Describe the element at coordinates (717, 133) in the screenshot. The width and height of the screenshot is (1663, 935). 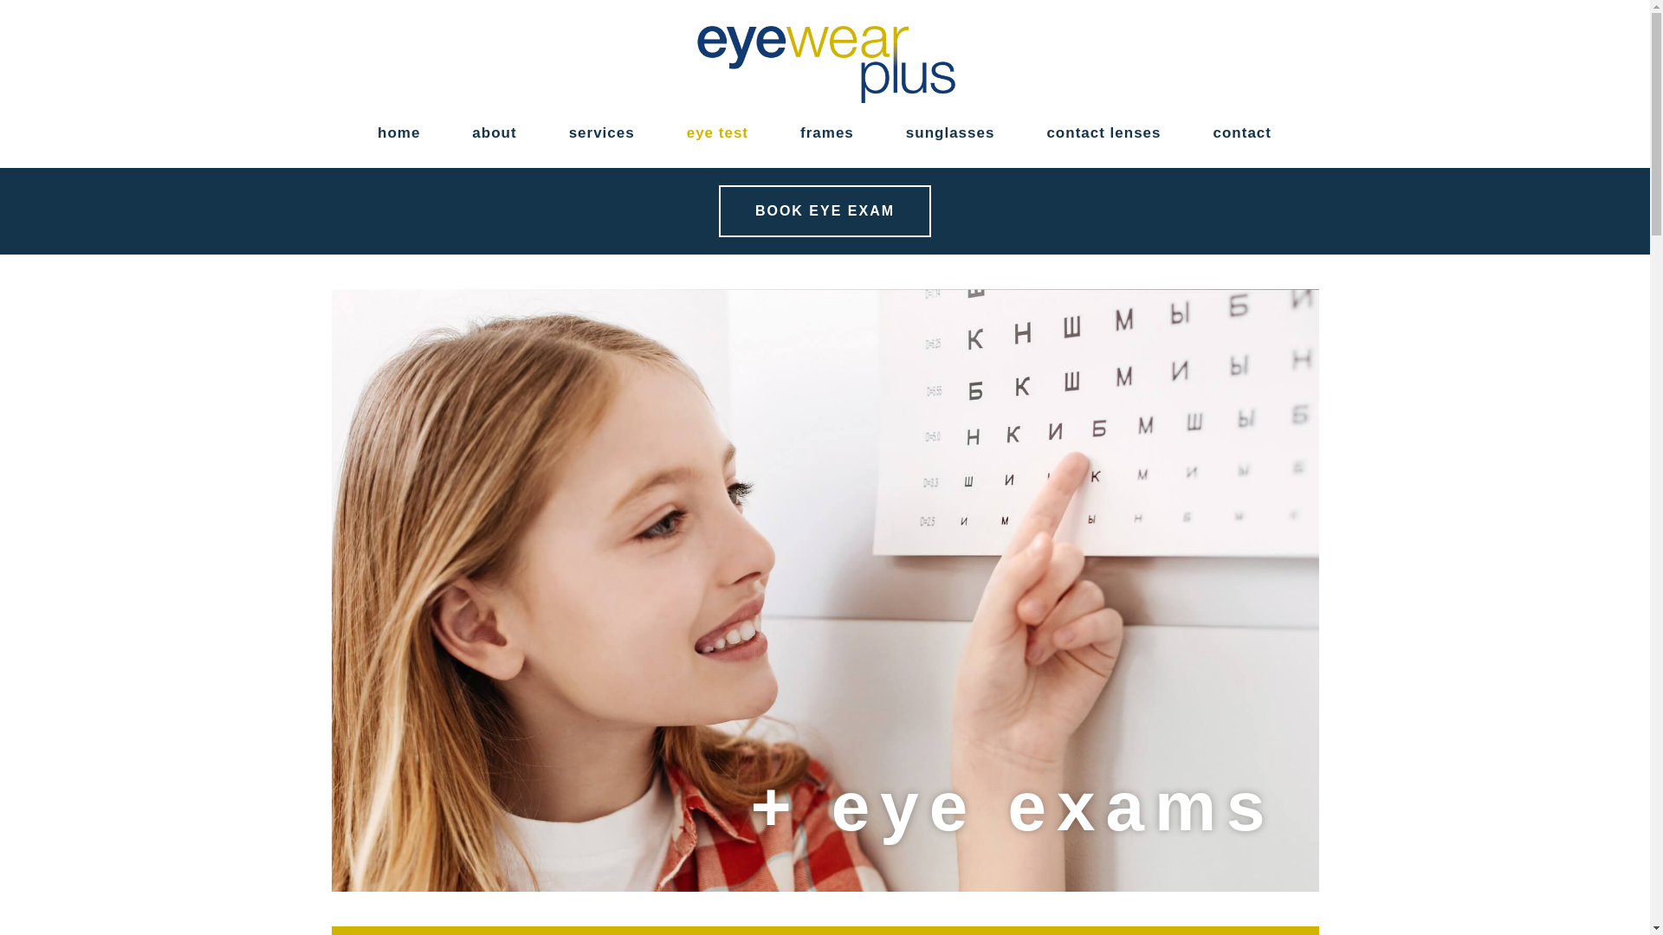
I see `eye test` at that location.